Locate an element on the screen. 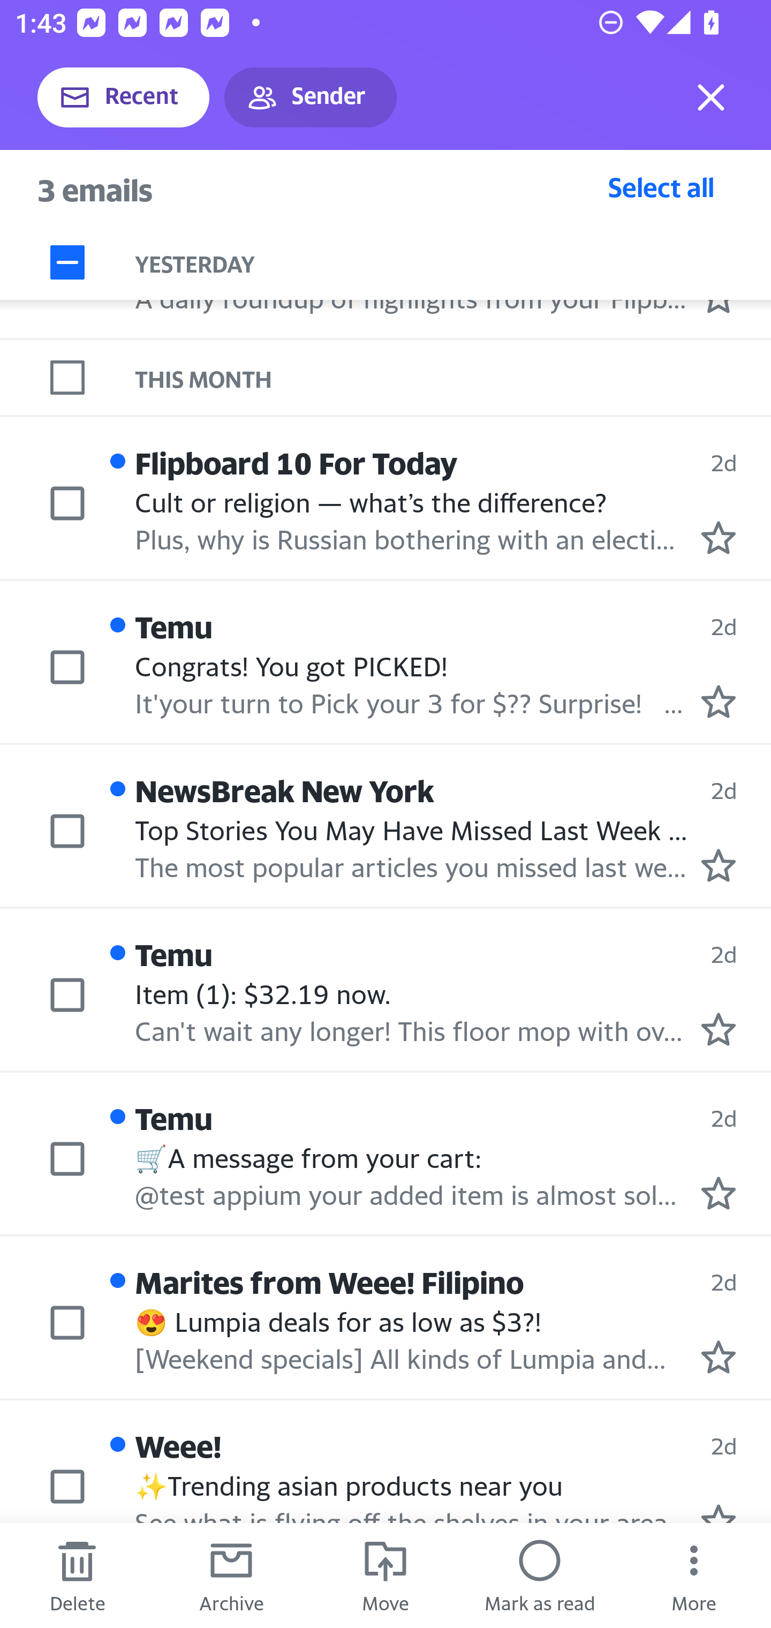  Archive is located at coordinates (231, 1576).